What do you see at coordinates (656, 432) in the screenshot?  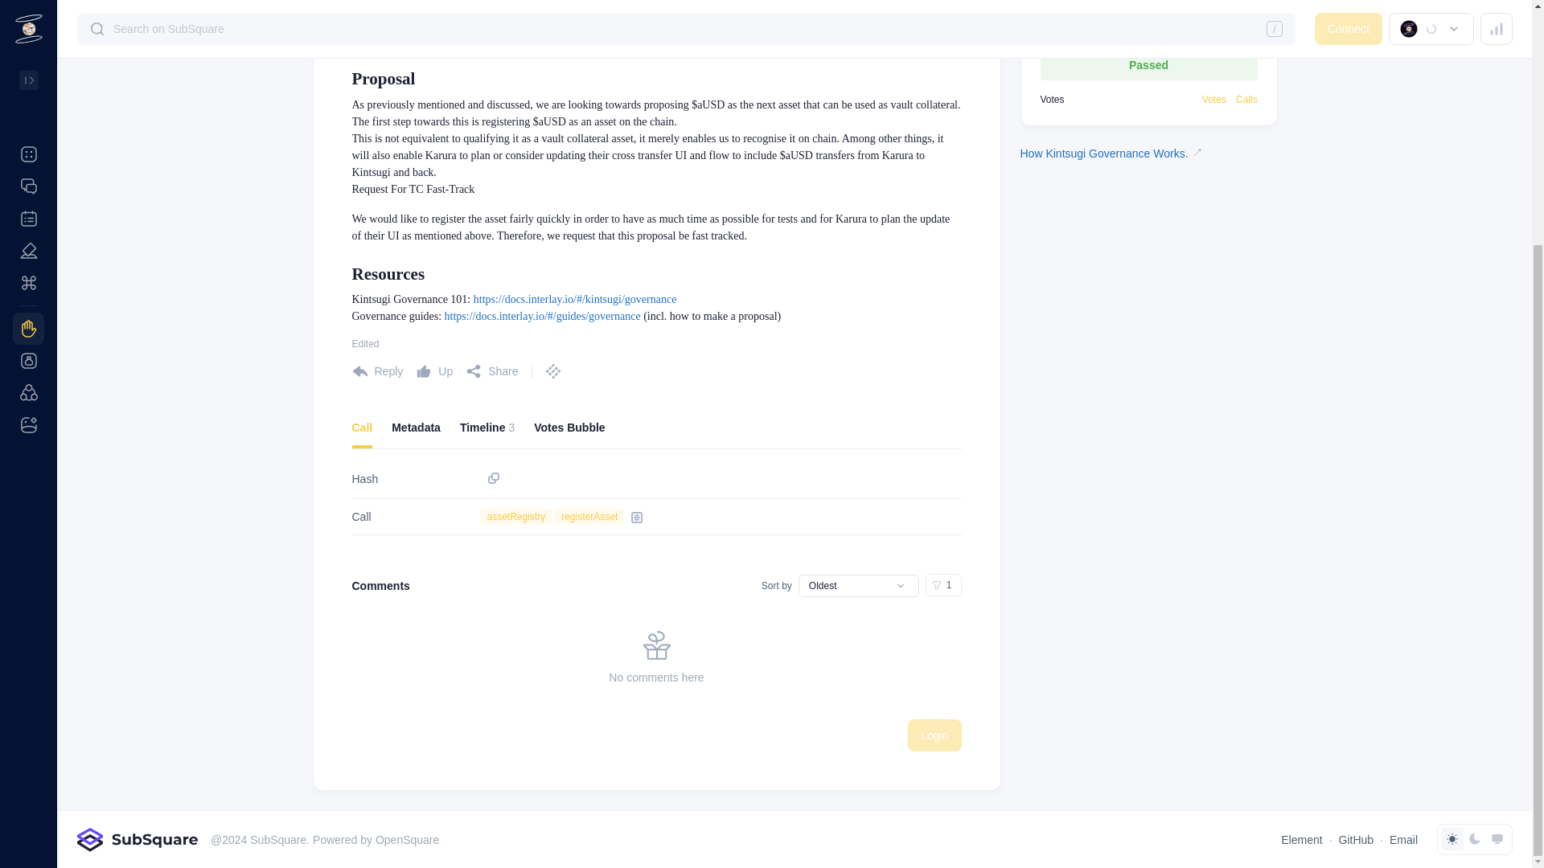 I see `Votes` at bounding box center [656, 432].